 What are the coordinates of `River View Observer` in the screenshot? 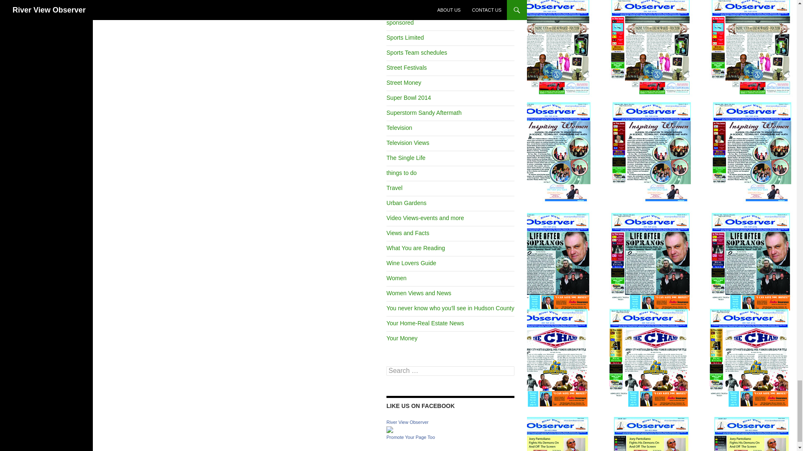 It's located at (390, 429).